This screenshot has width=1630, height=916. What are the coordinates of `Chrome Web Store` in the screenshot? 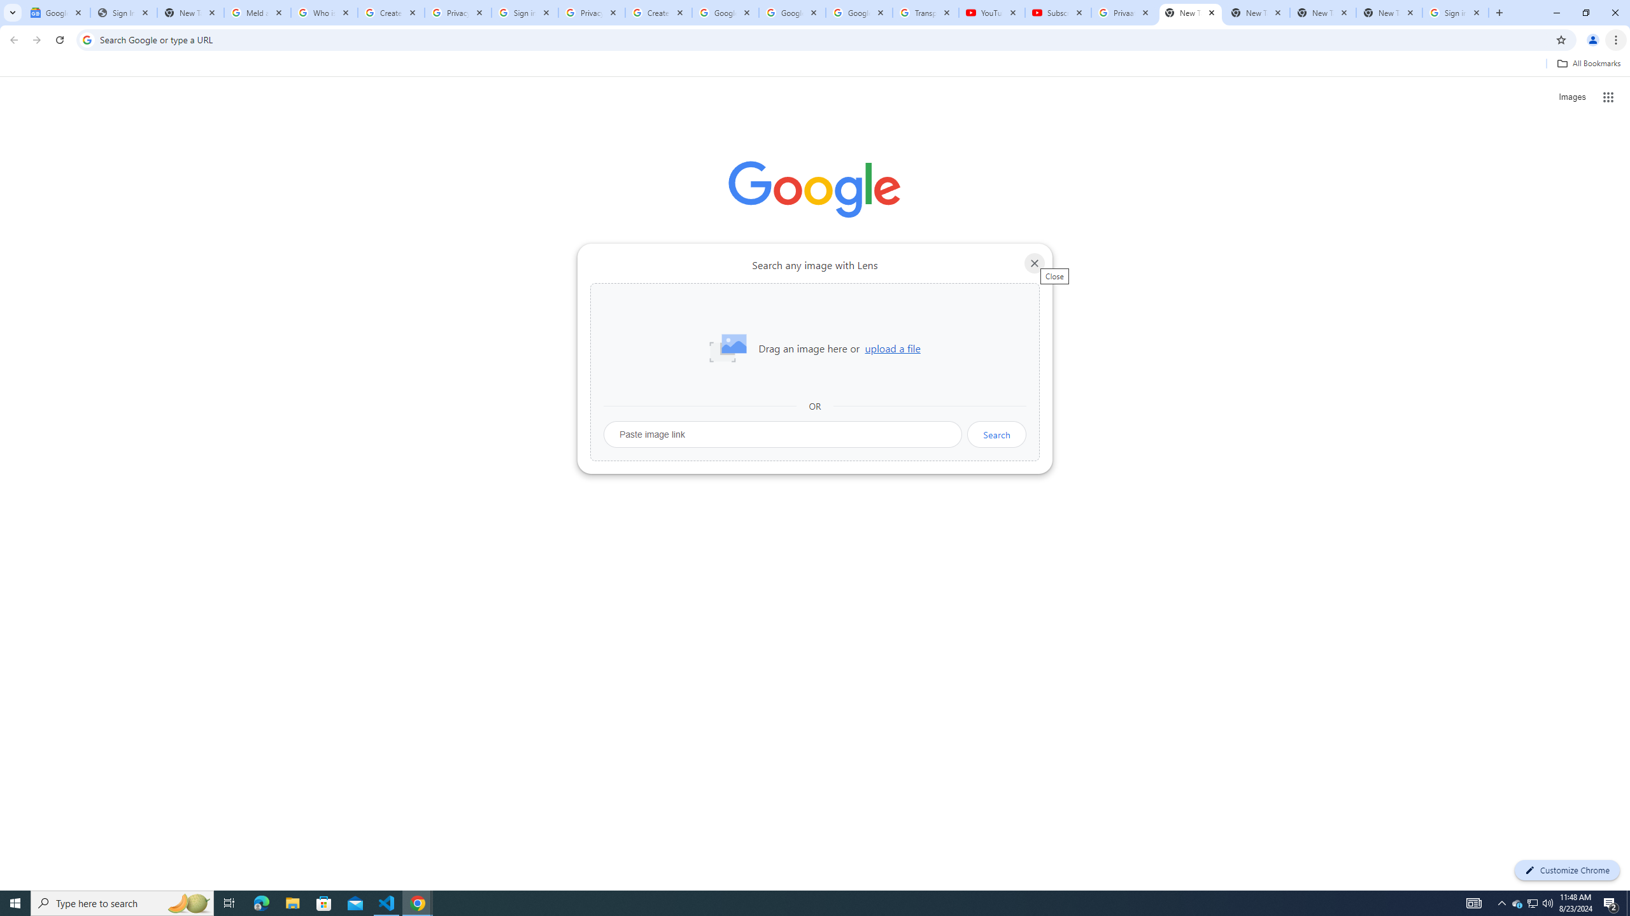 It's located at (743, 321).